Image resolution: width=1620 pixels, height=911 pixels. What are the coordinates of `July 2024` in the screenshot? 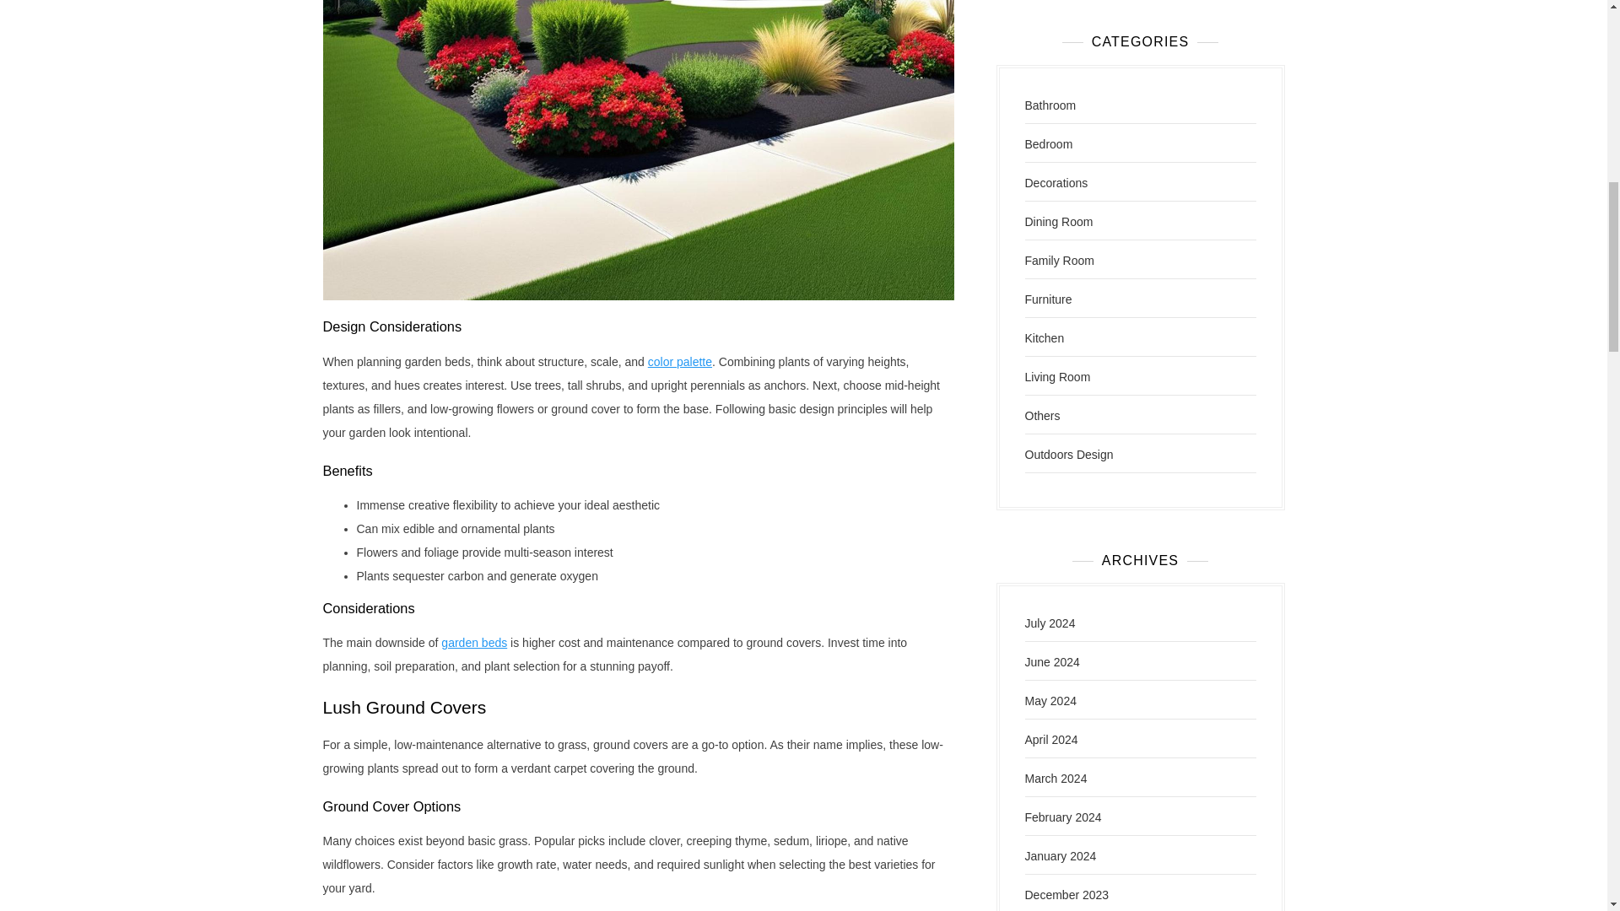 It's located at (1050, 623).